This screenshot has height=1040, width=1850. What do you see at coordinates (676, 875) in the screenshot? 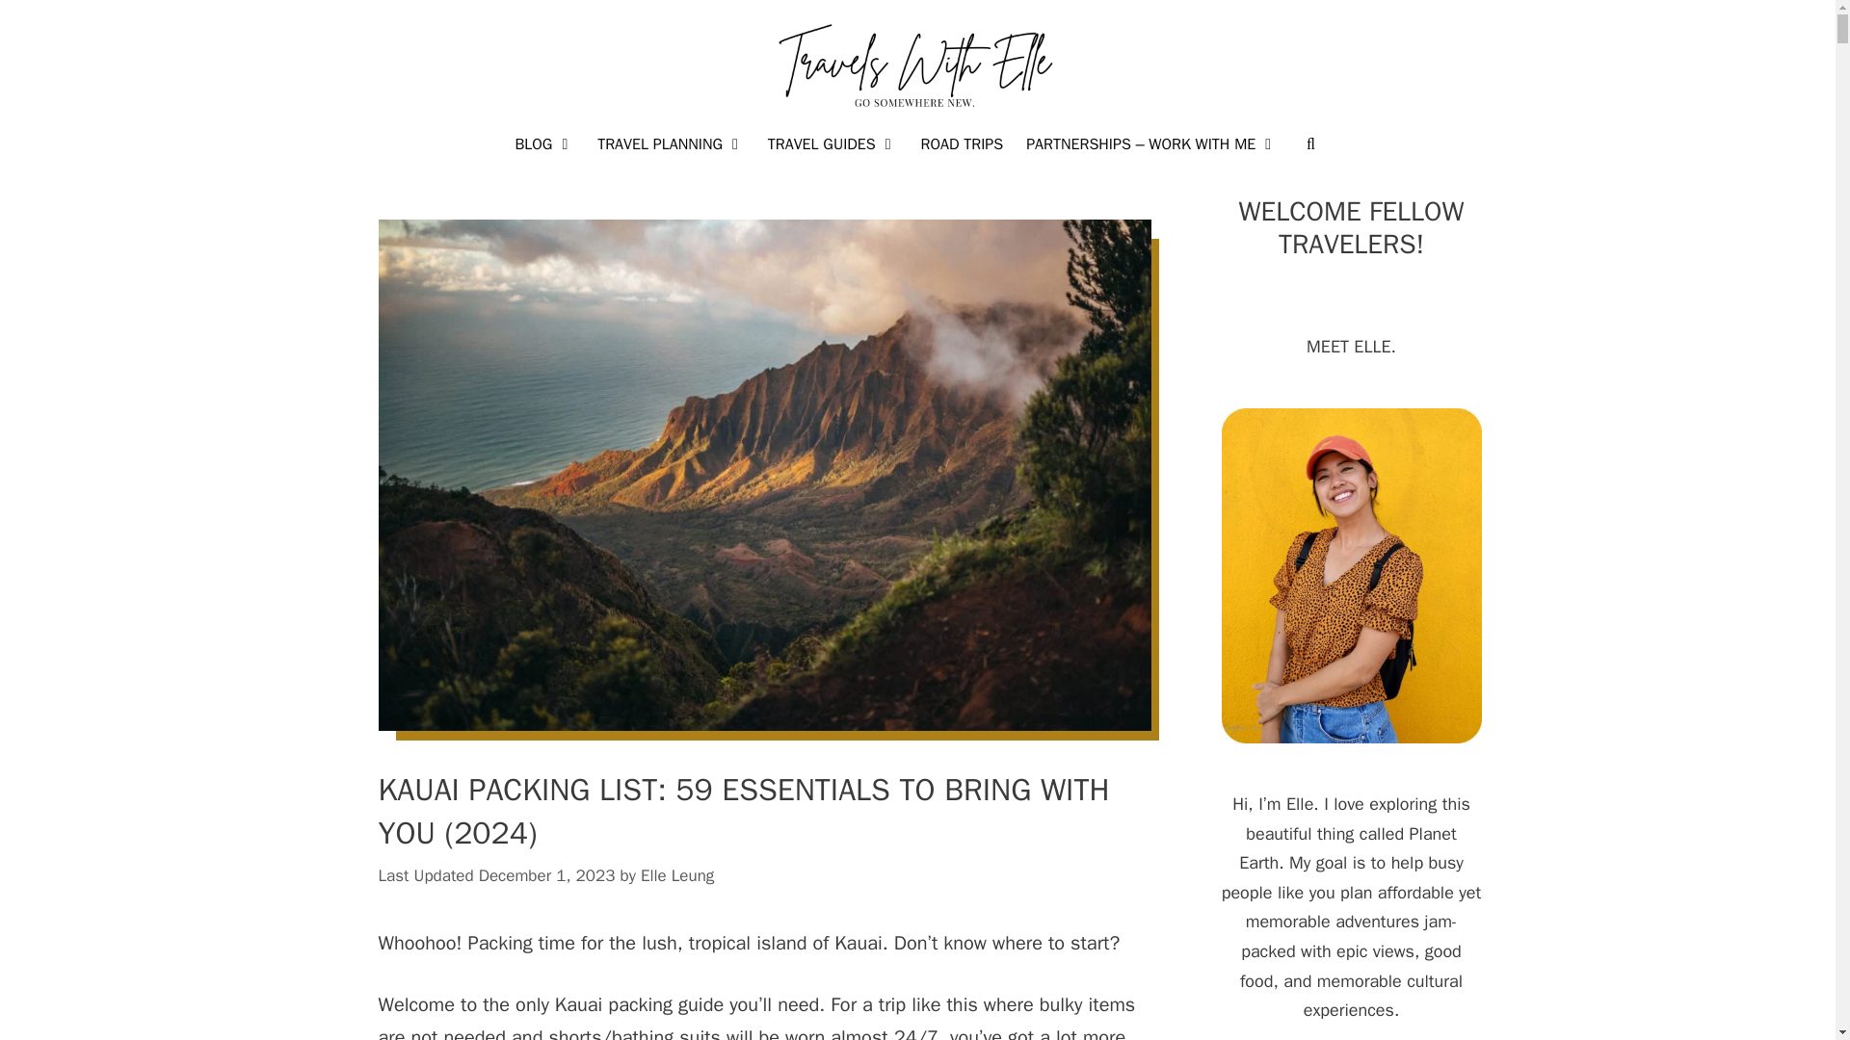
I see `View all posts by Elle Leung` at bounding box center [676, 875].